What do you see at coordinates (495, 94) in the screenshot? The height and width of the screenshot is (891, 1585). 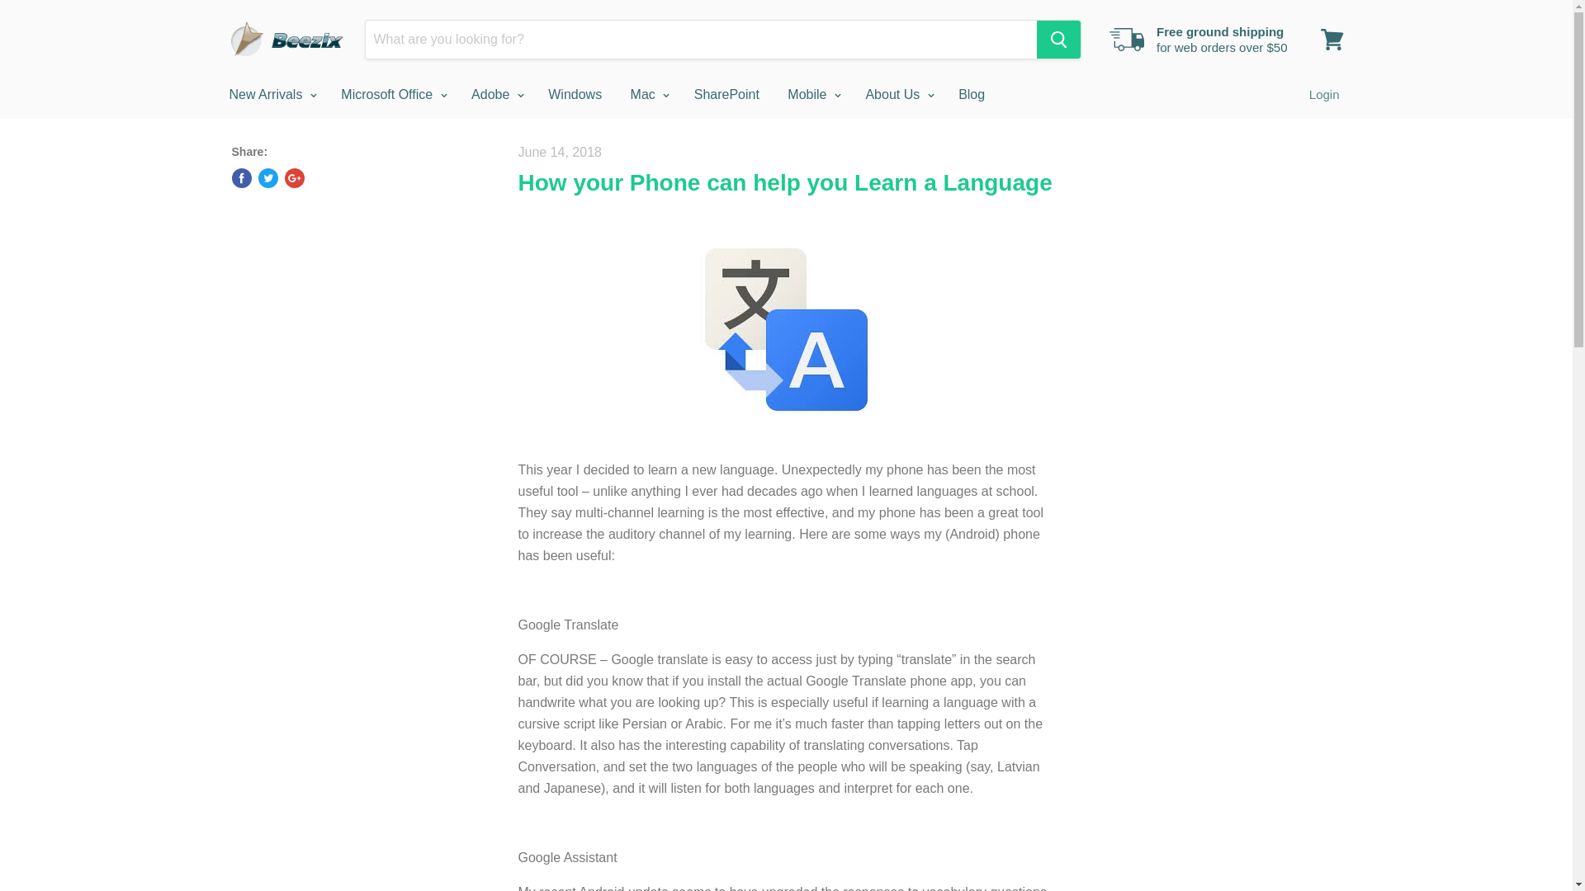 I see `Adobe` at bounding box center [495, 94].